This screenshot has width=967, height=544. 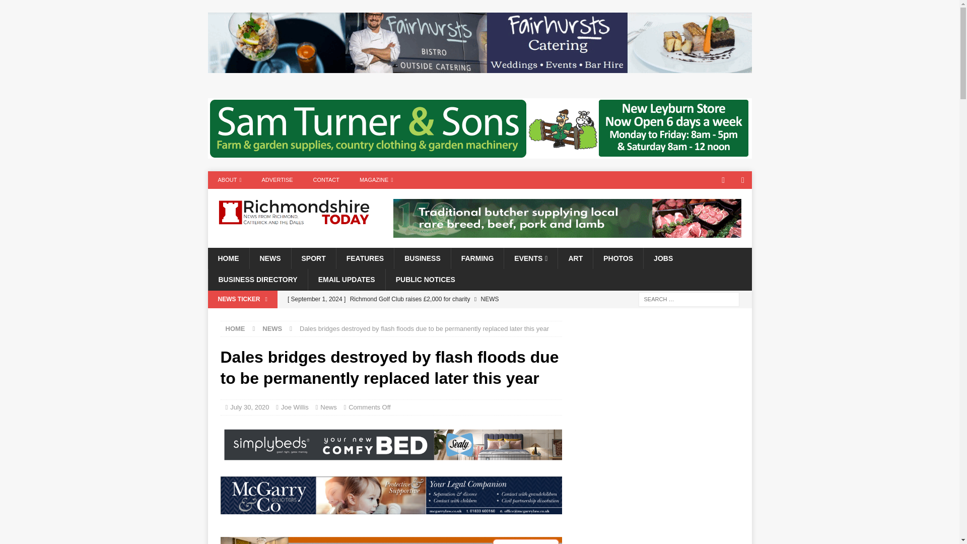 I want to click on Search, so click(x=37, y=8).